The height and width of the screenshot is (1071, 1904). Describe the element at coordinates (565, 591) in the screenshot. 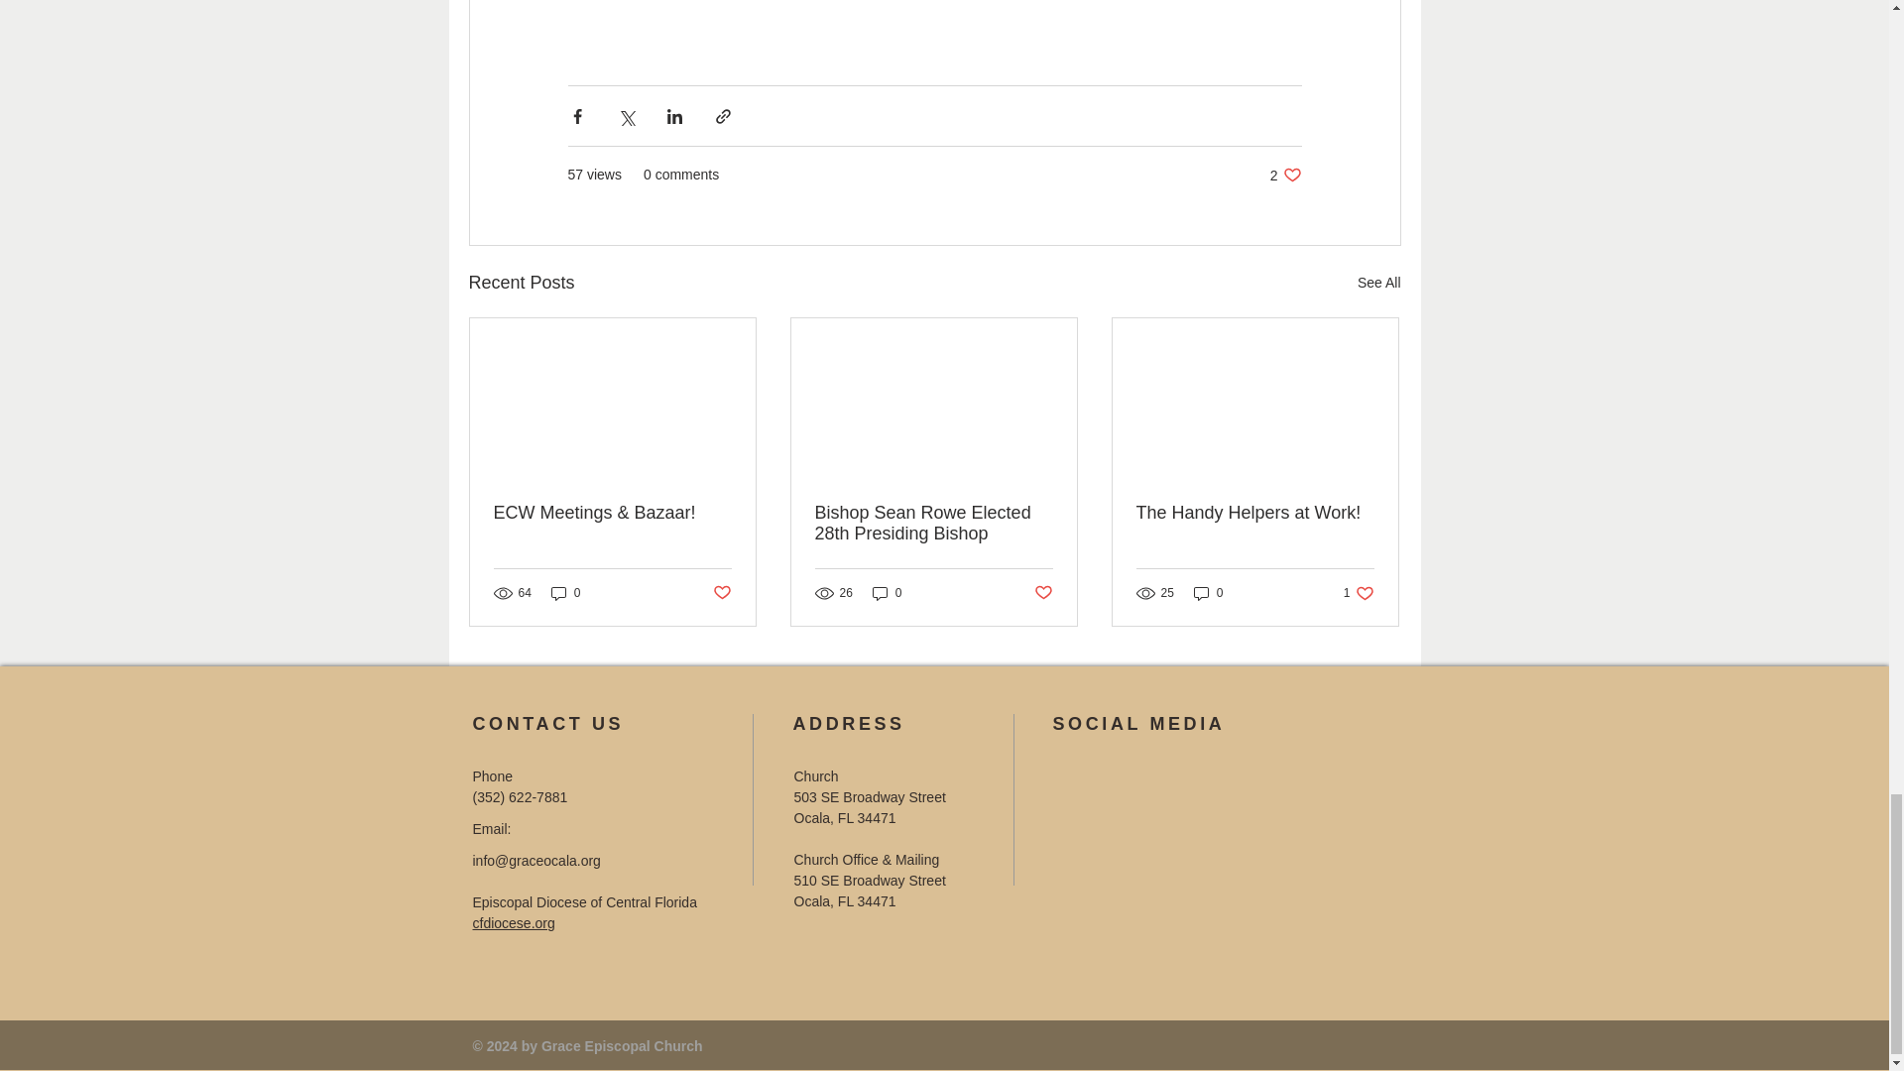

I see `0` at that location.